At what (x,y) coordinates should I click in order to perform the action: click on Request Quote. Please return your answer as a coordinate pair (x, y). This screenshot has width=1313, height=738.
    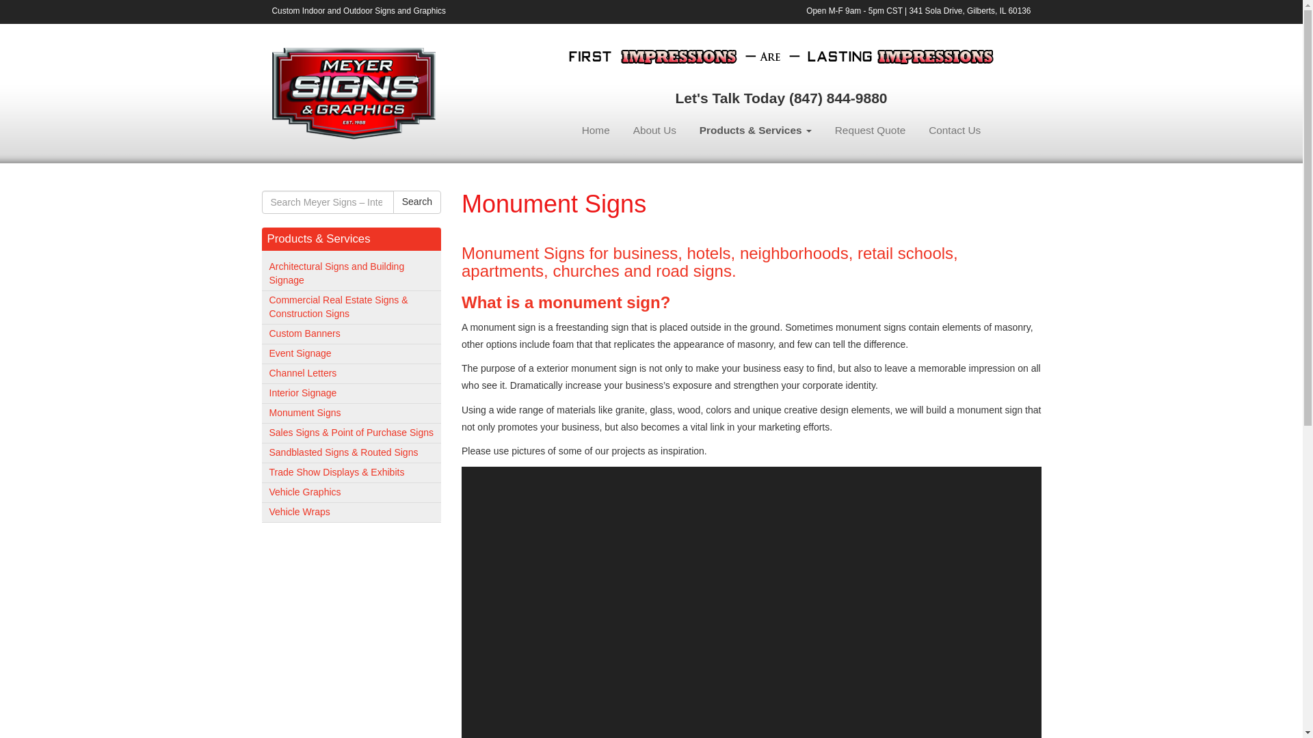
    Looking at the image, I should click on (870, 130).